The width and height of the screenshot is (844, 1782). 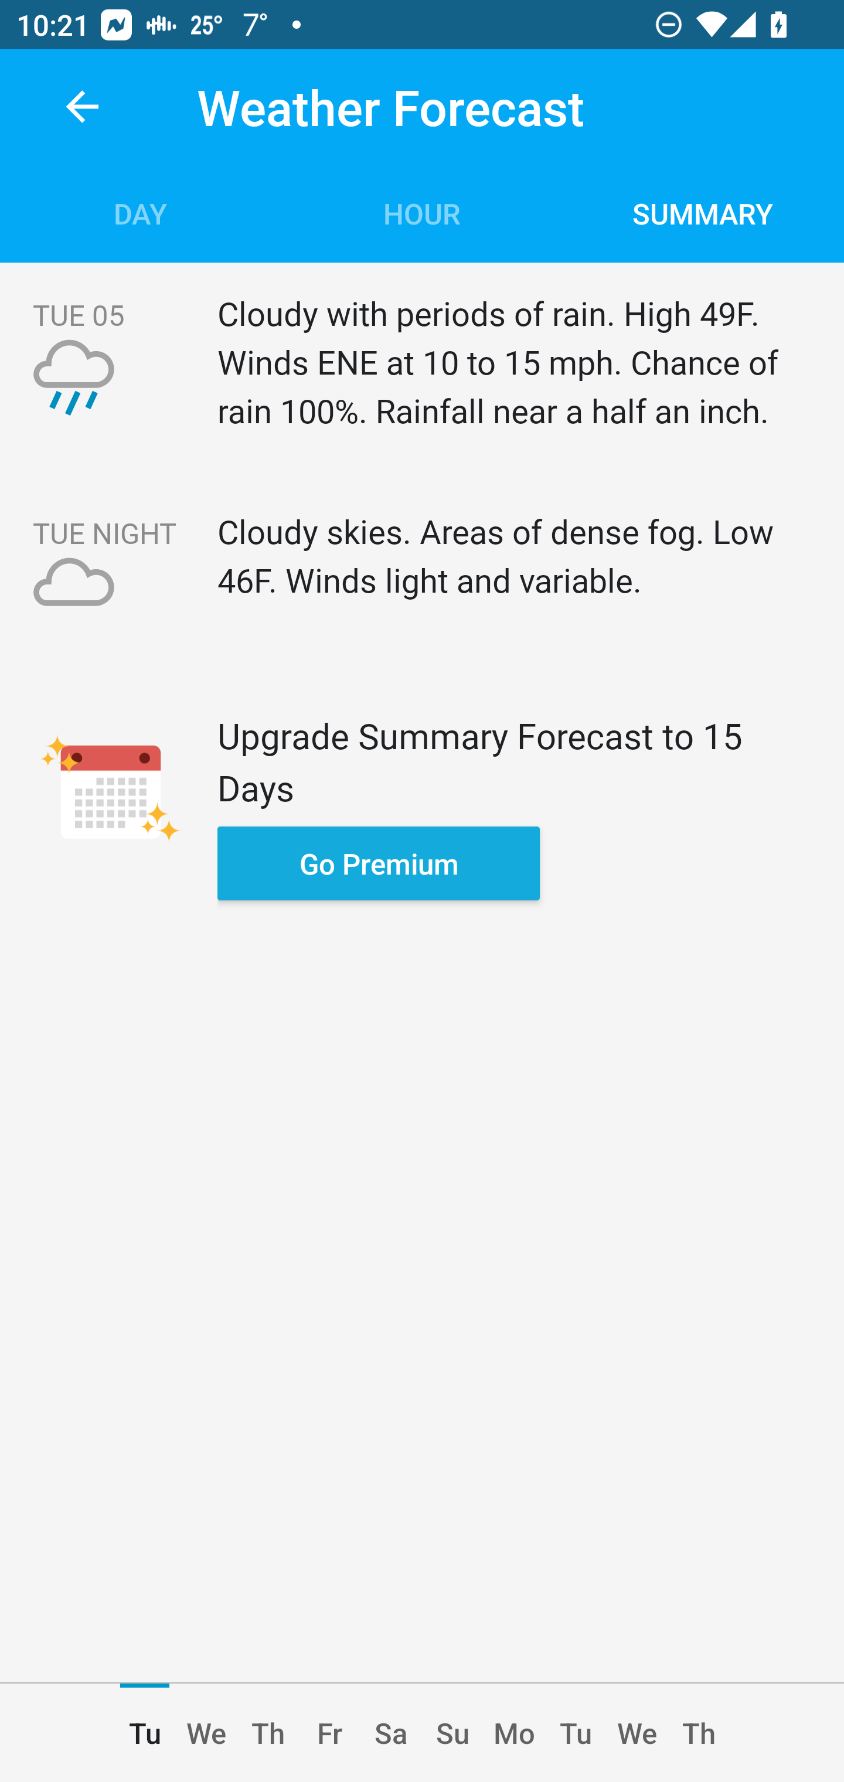 What do you see at coordinates (638, 1733) in the screenshot?
I see `We` at bounding box center [638, 1733].